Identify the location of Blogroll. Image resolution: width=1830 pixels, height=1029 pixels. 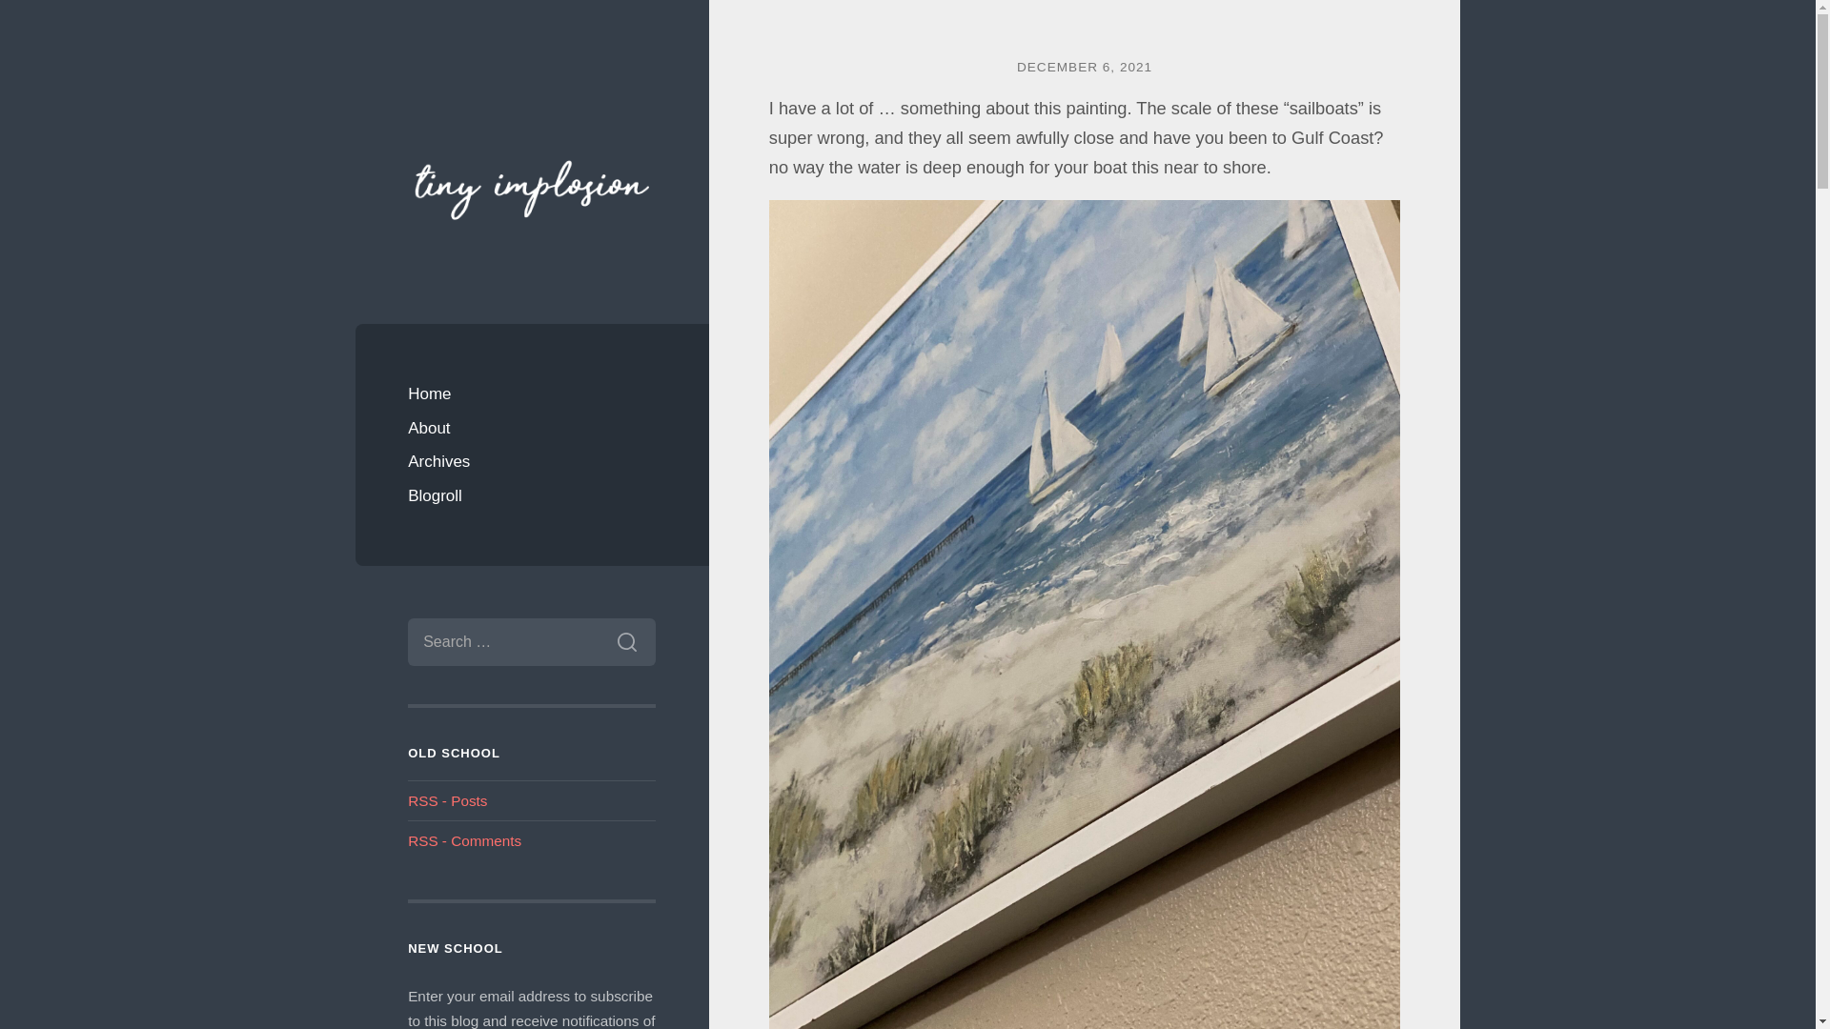
(532, 495).